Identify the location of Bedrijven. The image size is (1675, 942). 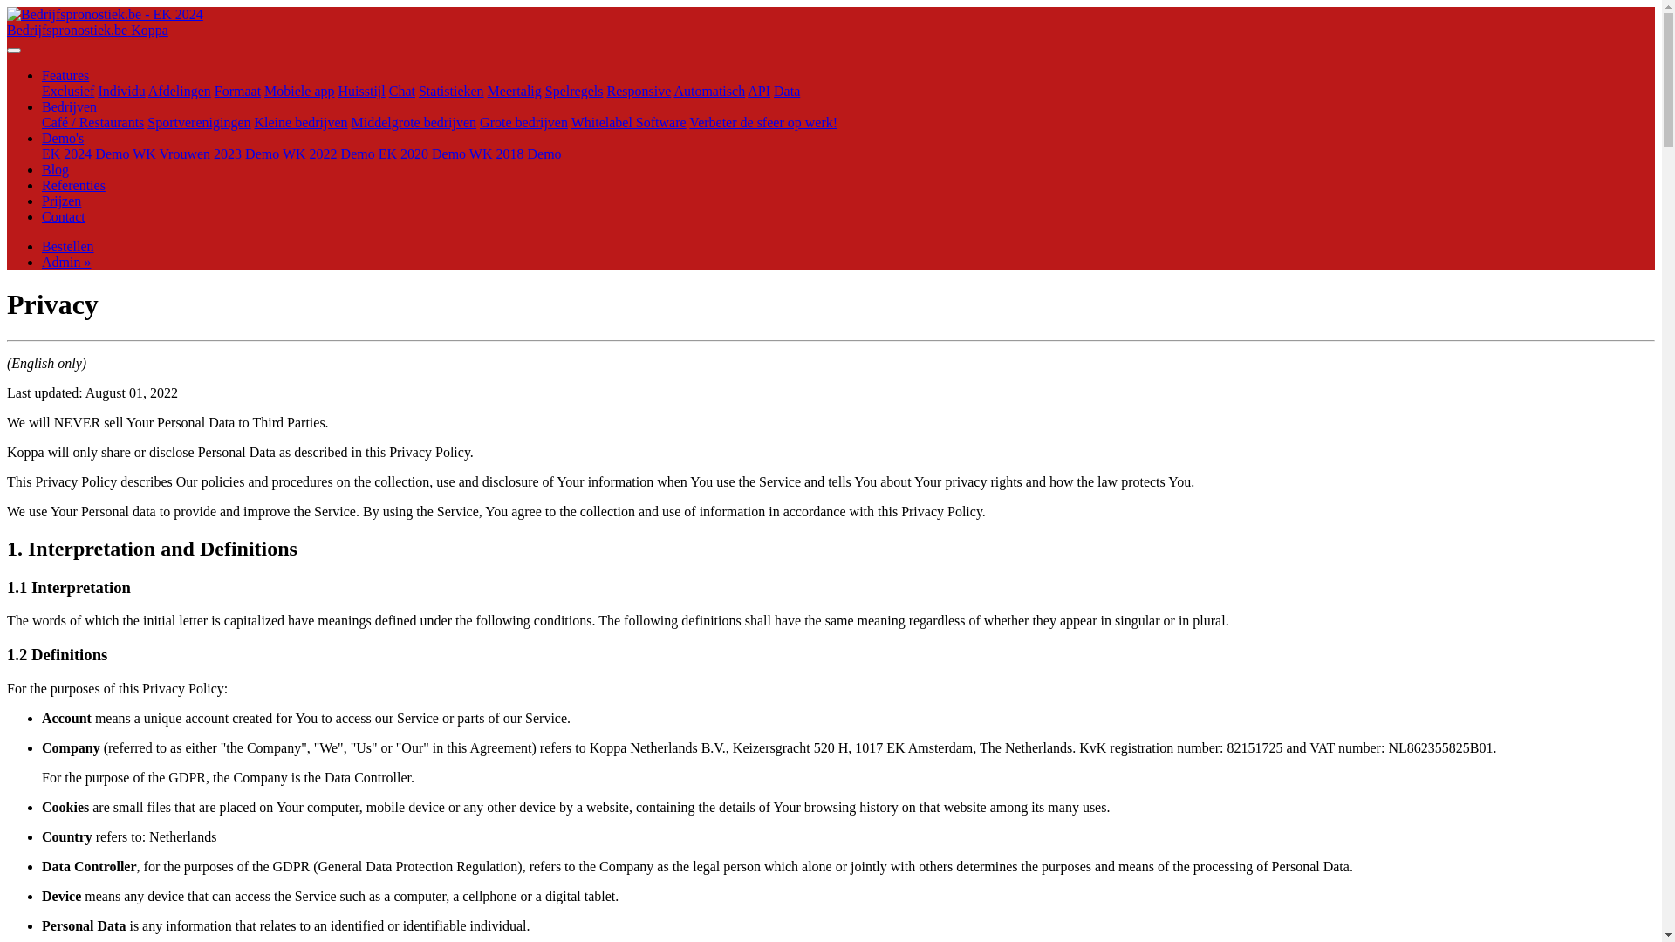
(70, 106).